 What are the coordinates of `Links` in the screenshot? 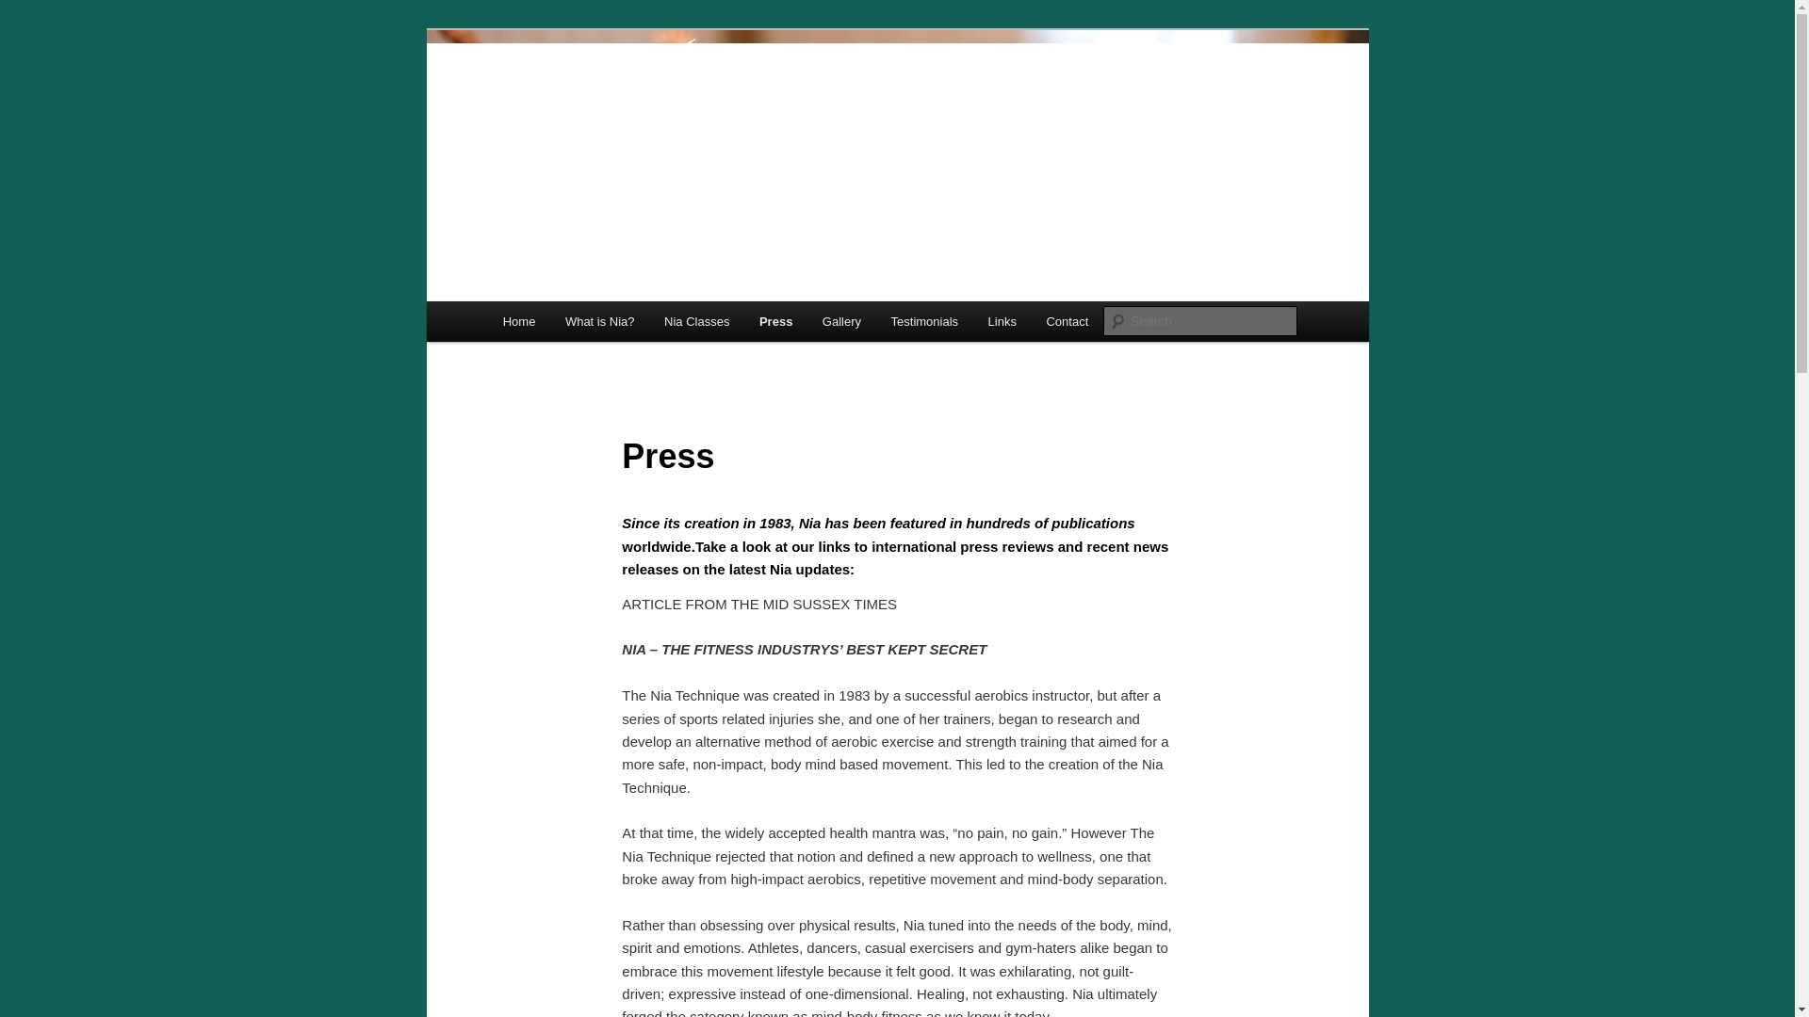 It's located at (1002, 320).